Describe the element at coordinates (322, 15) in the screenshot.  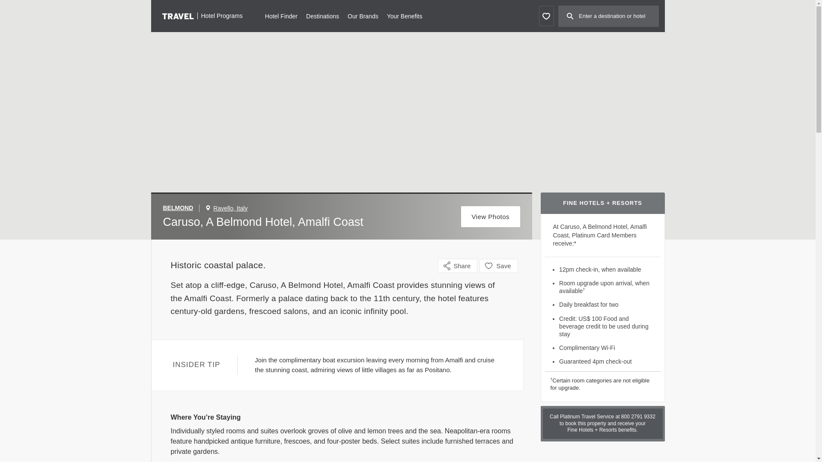
I see `Destinations` at that location.